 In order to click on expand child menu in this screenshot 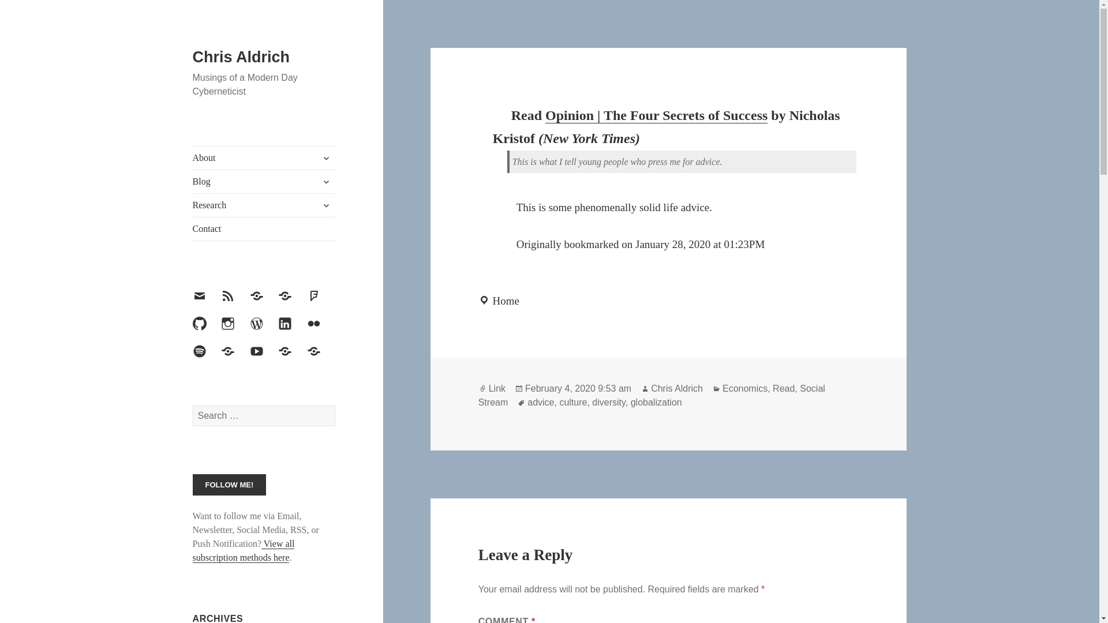, I will do `click(326, 158)`.